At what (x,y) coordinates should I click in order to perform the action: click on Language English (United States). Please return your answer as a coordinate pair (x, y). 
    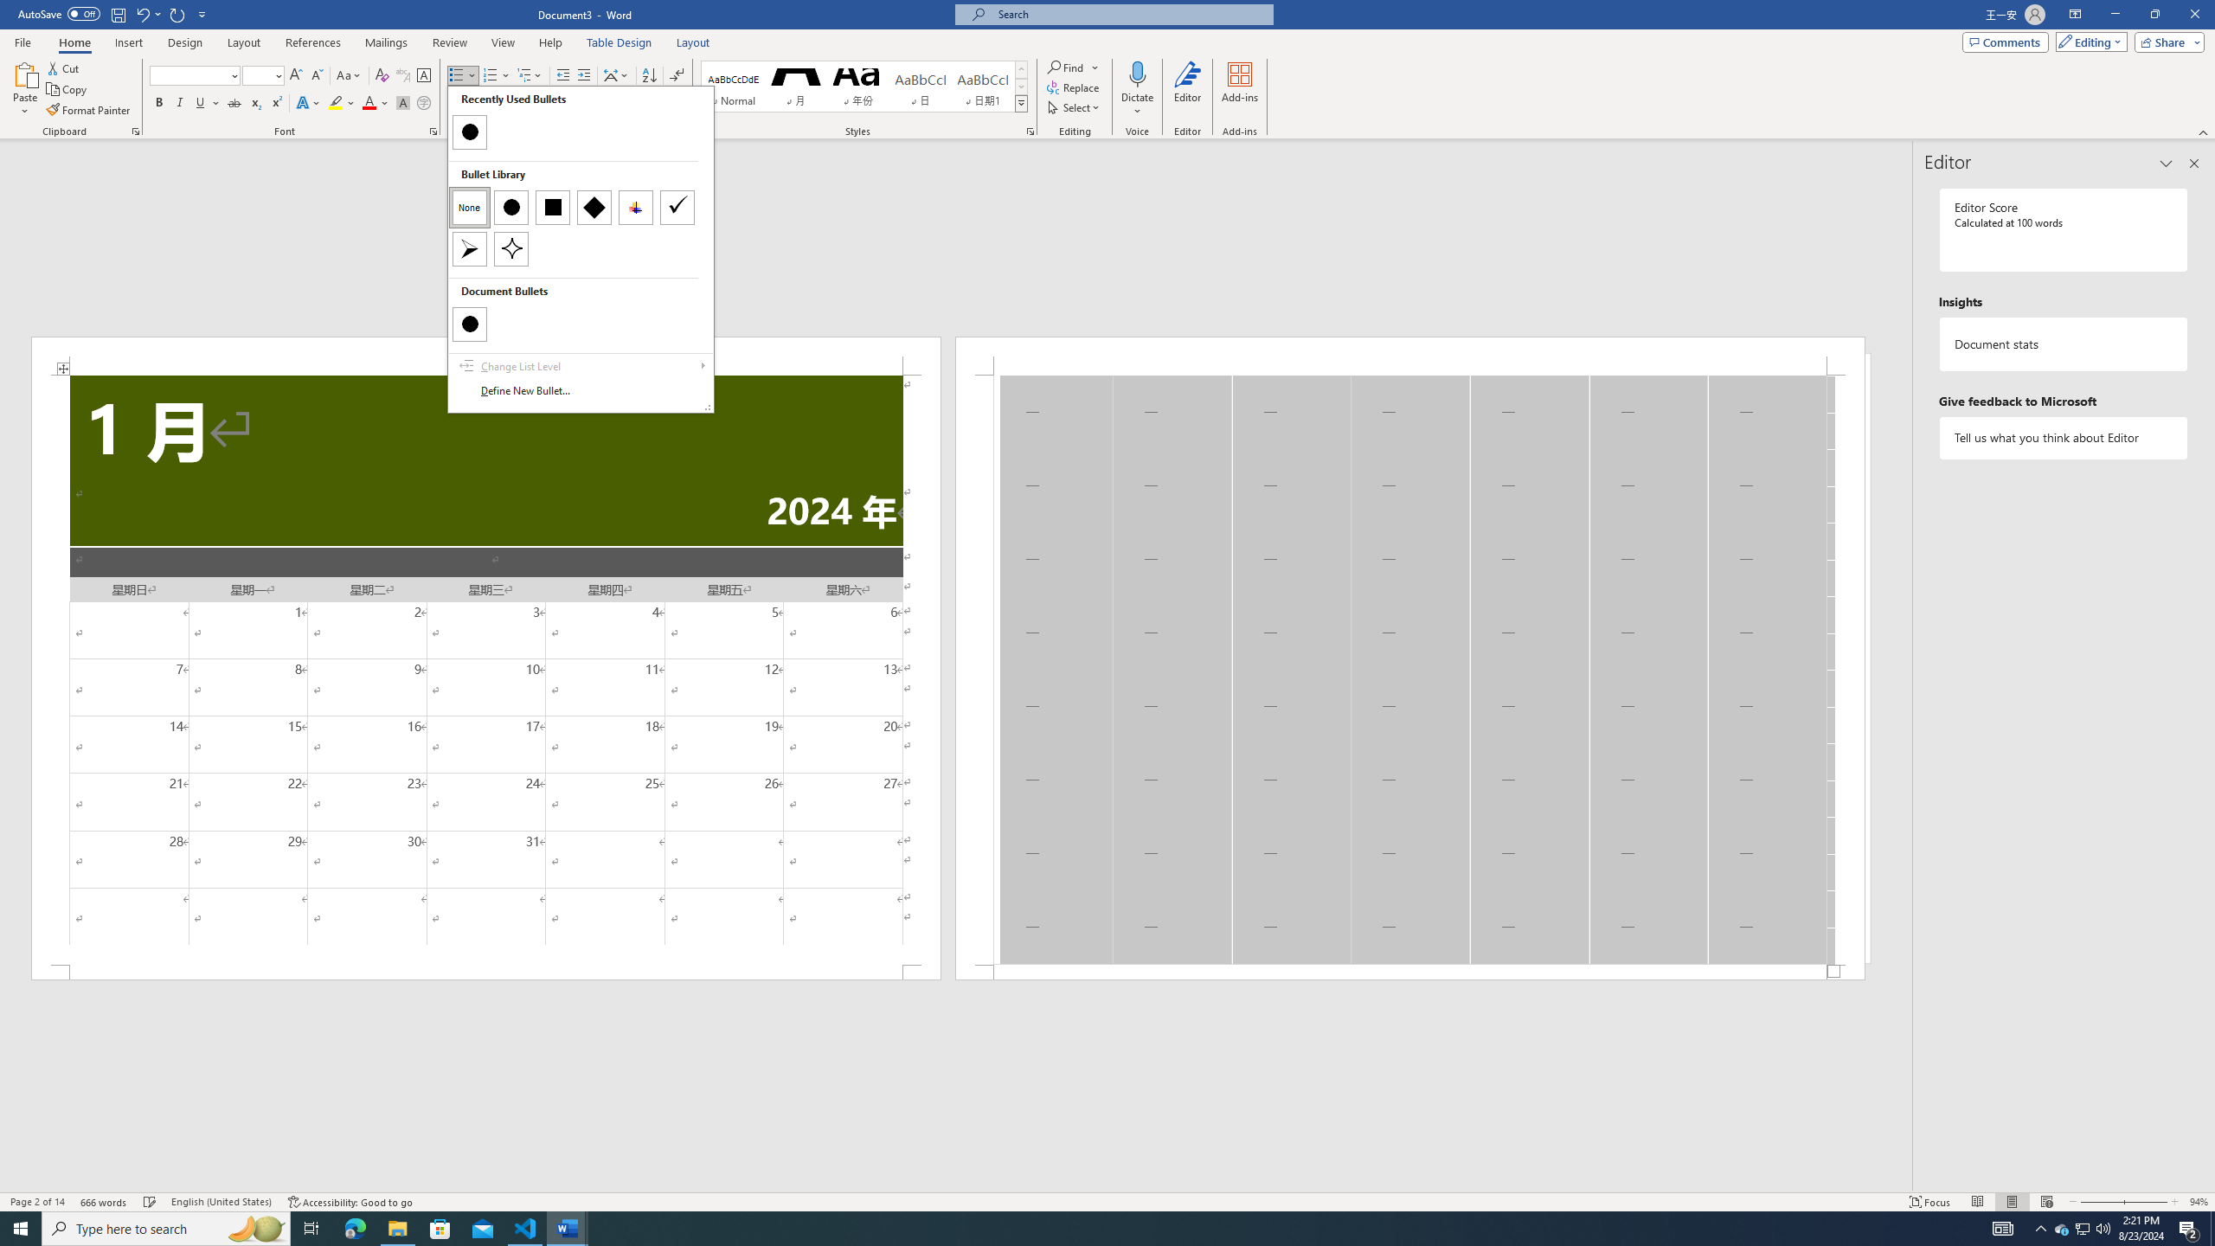
    Looking at the image, I should click on (221, 1202).